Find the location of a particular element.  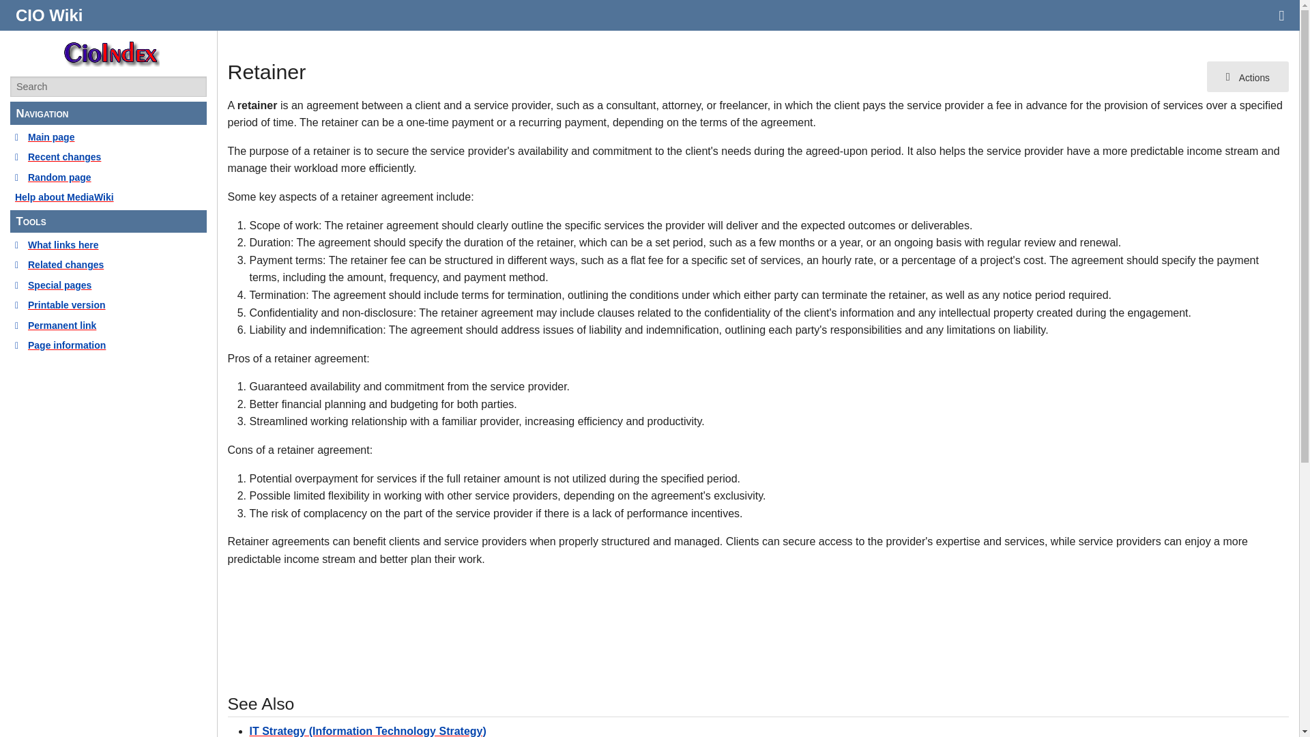

Permanent link is located at coordinates (108, 325).